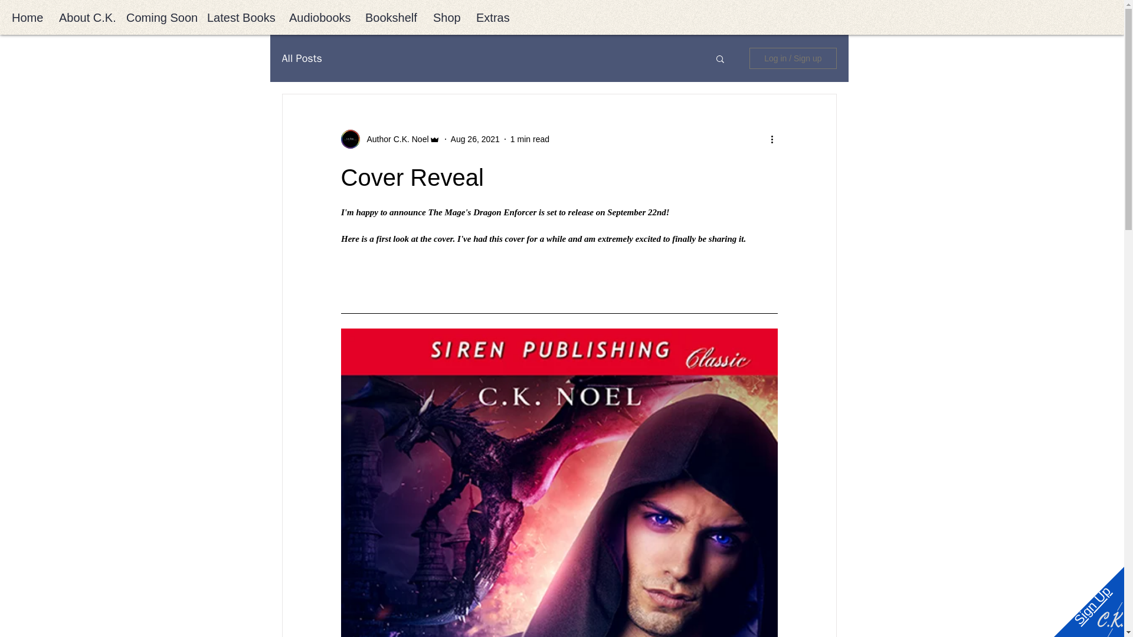 The height and width of the screenshot is (637, 1133). What do you see at coordinates (26, 18) in the screenshot?
I see `Home` at bounding box center [26, 18].